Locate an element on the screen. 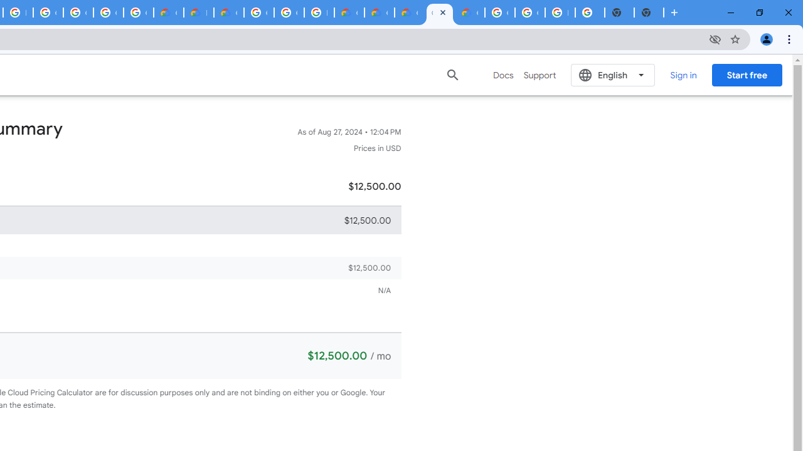 The image size is (803, 451). Google Cloud Estimate Summary is located at coordinates (409, 13).